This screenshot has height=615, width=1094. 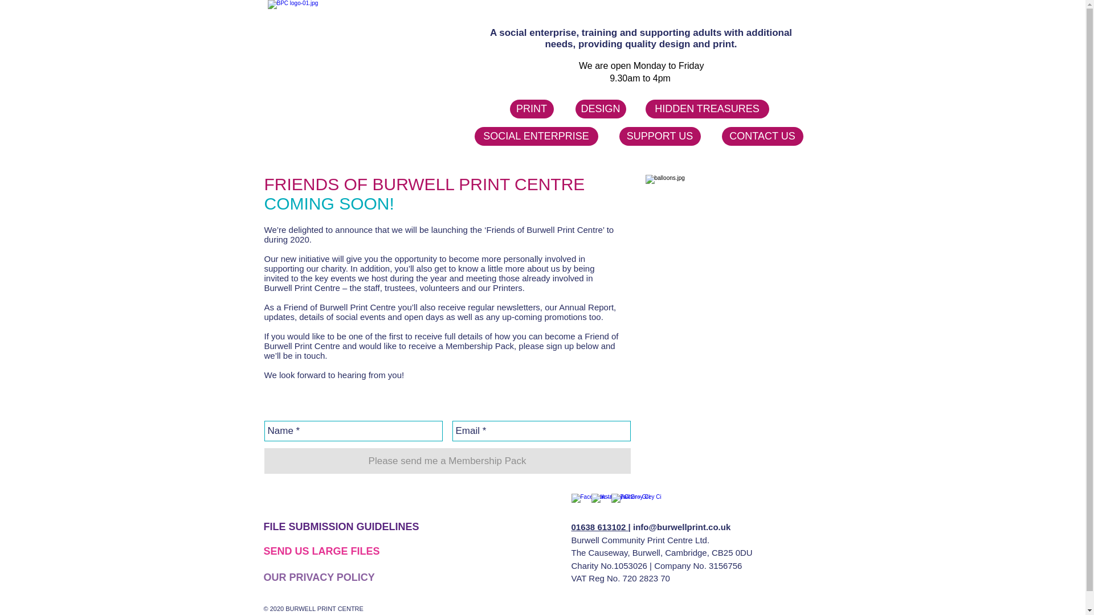 What do you see at coordinates (321, 551) in the screenshot?
I see `SEND US LARGE FILES` at bounding box center [321, 551].